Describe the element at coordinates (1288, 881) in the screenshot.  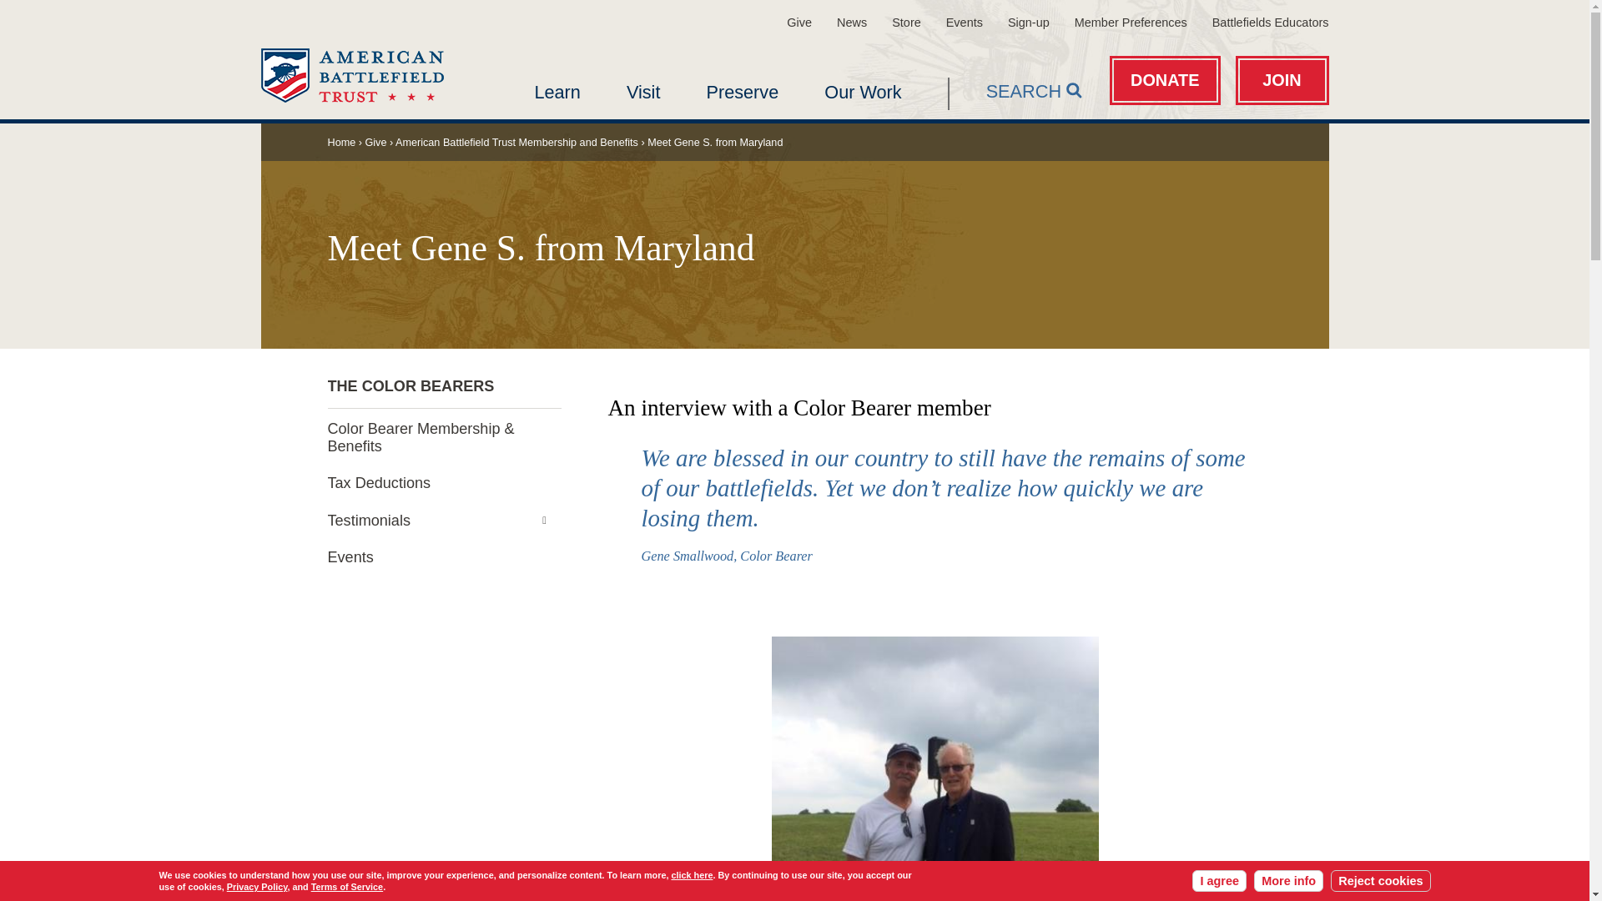
I see `More info` at that location.